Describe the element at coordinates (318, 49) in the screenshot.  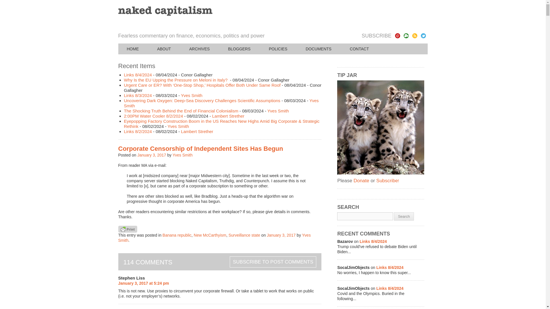
I see `DOCUMENTS` at that location.